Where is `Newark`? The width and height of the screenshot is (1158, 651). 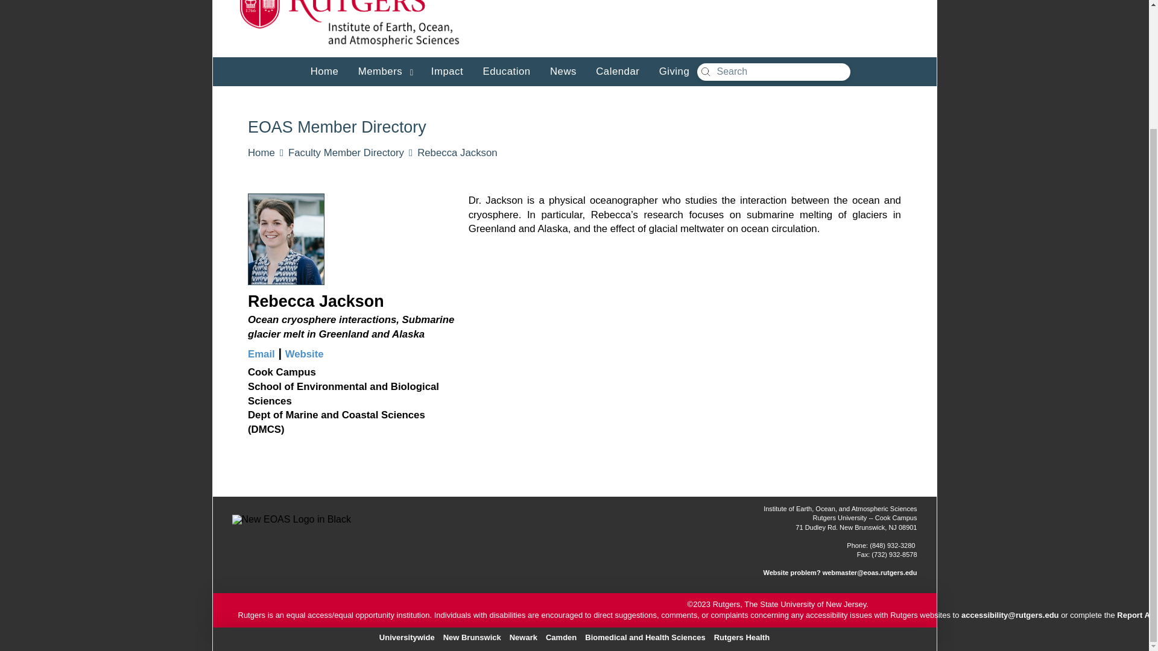
Newark is located at coordinates (524, 635).